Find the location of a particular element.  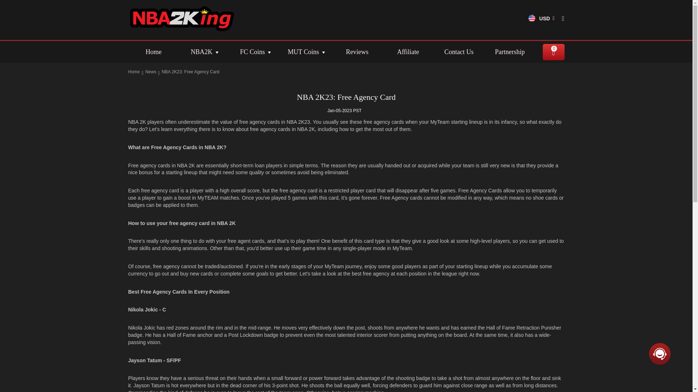

News is located at coordinates (151, 72).